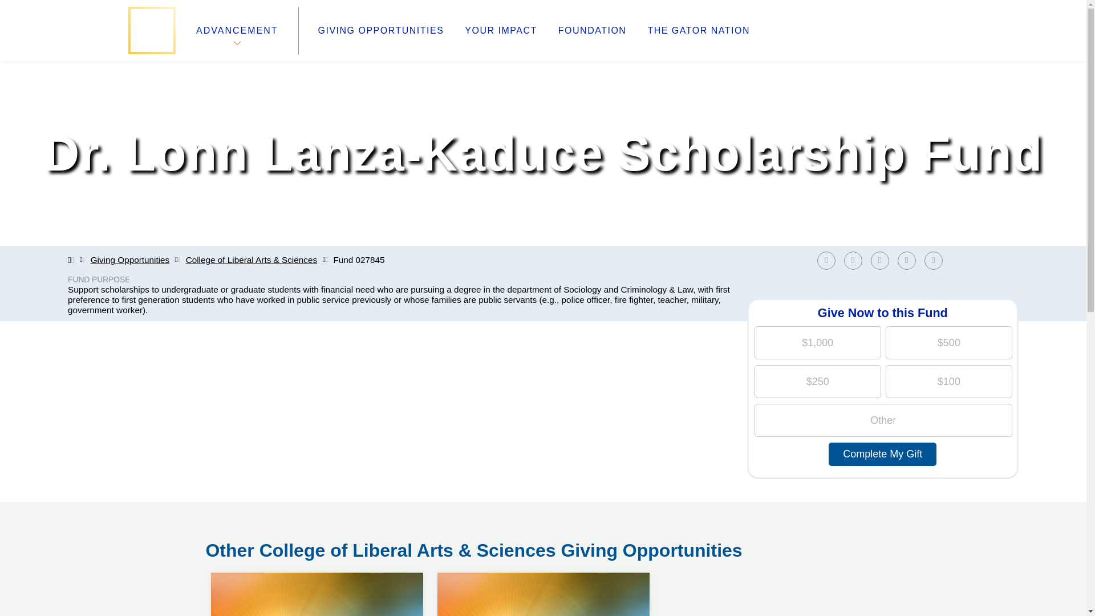 This screenshot has height=616, width=1095. Describe the element at coordinates (882, 454) in the screenshot. I see `Share by Email` at that location.